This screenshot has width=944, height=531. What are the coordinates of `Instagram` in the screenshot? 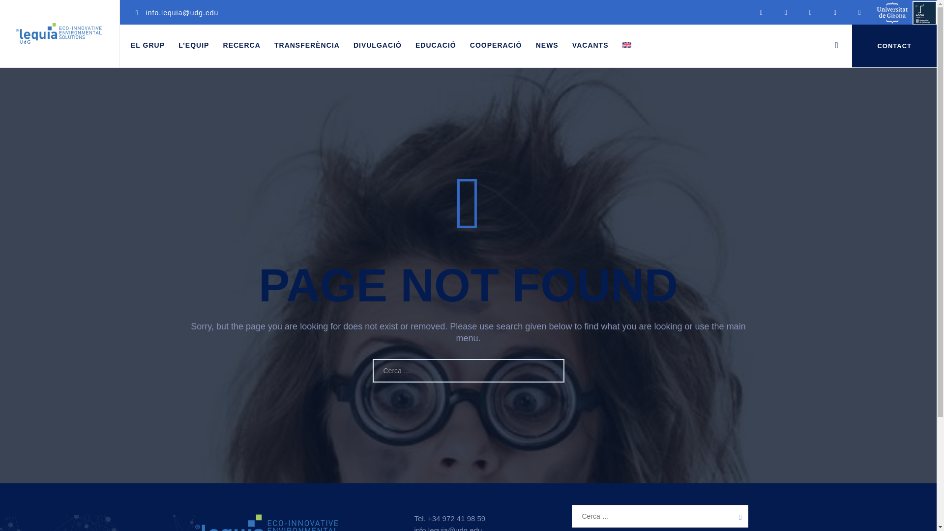 It's located at (811, 12).